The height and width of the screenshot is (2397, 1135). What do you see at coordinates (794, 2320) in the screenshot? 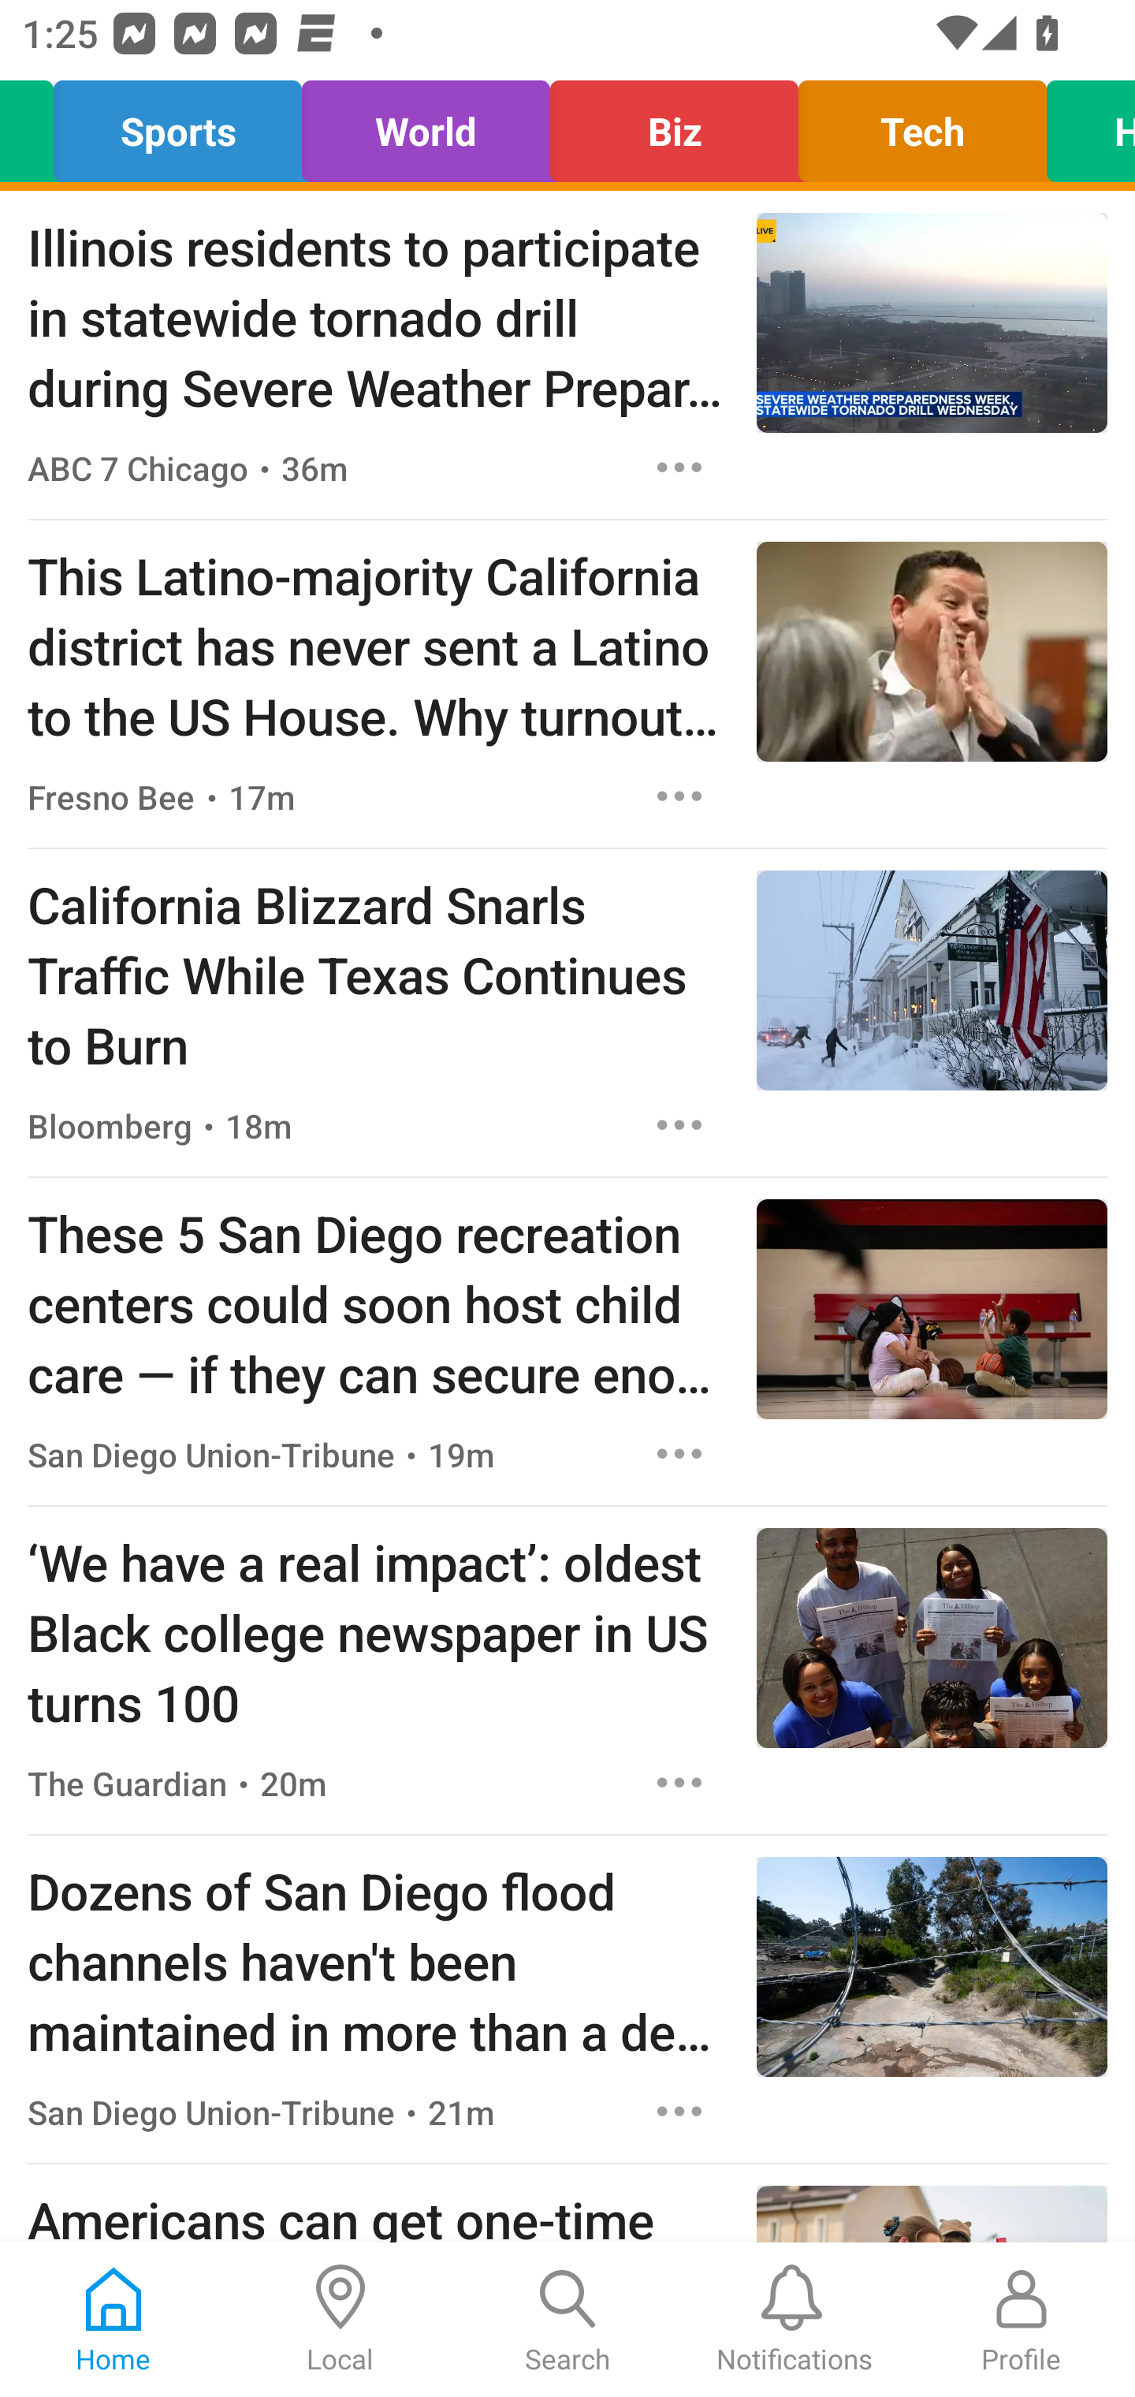
I see `Notifications` at bounding box center [794, 2320].